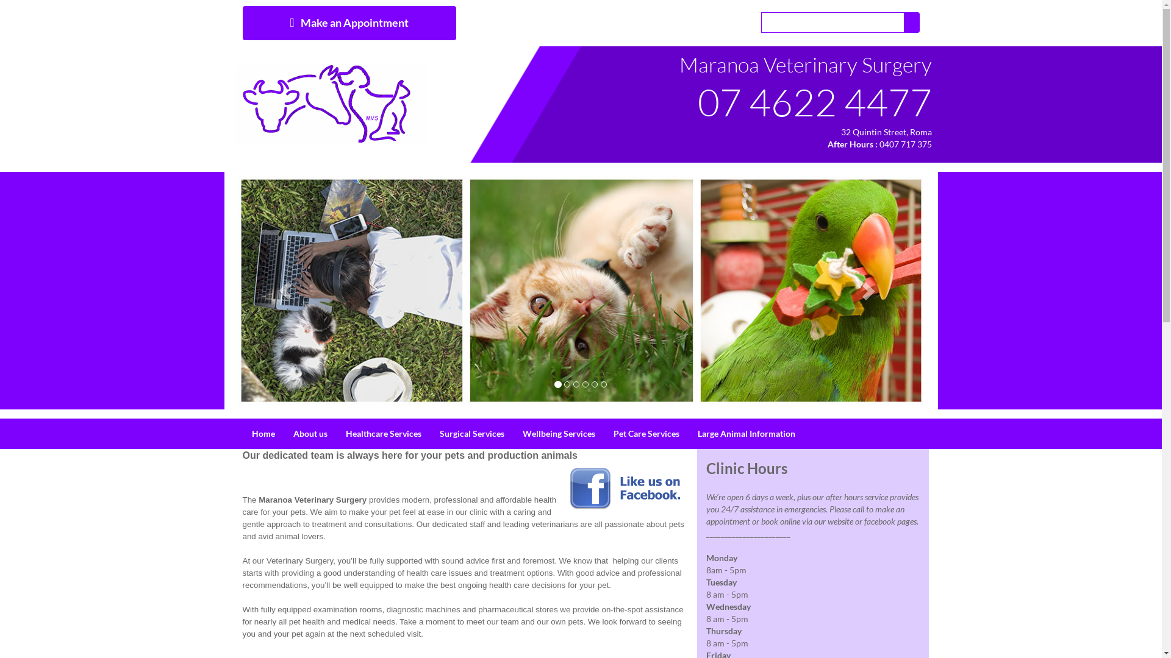 The width and height of the screenshot is (1171, 658). Describe the element at coordinates (310, 434) in the screenshot. I see `About us` at that location.